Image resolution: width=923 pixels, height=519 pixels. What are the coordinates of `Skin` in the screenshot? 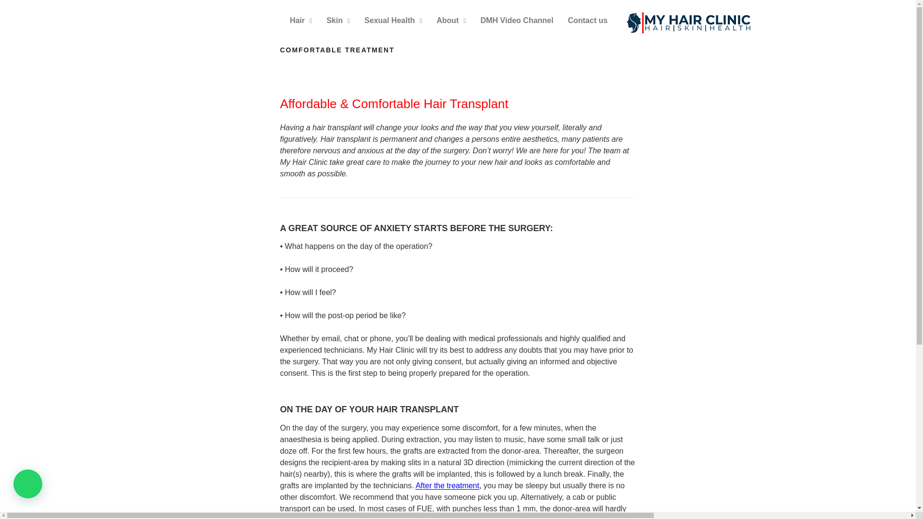 It's located at (338, 20).